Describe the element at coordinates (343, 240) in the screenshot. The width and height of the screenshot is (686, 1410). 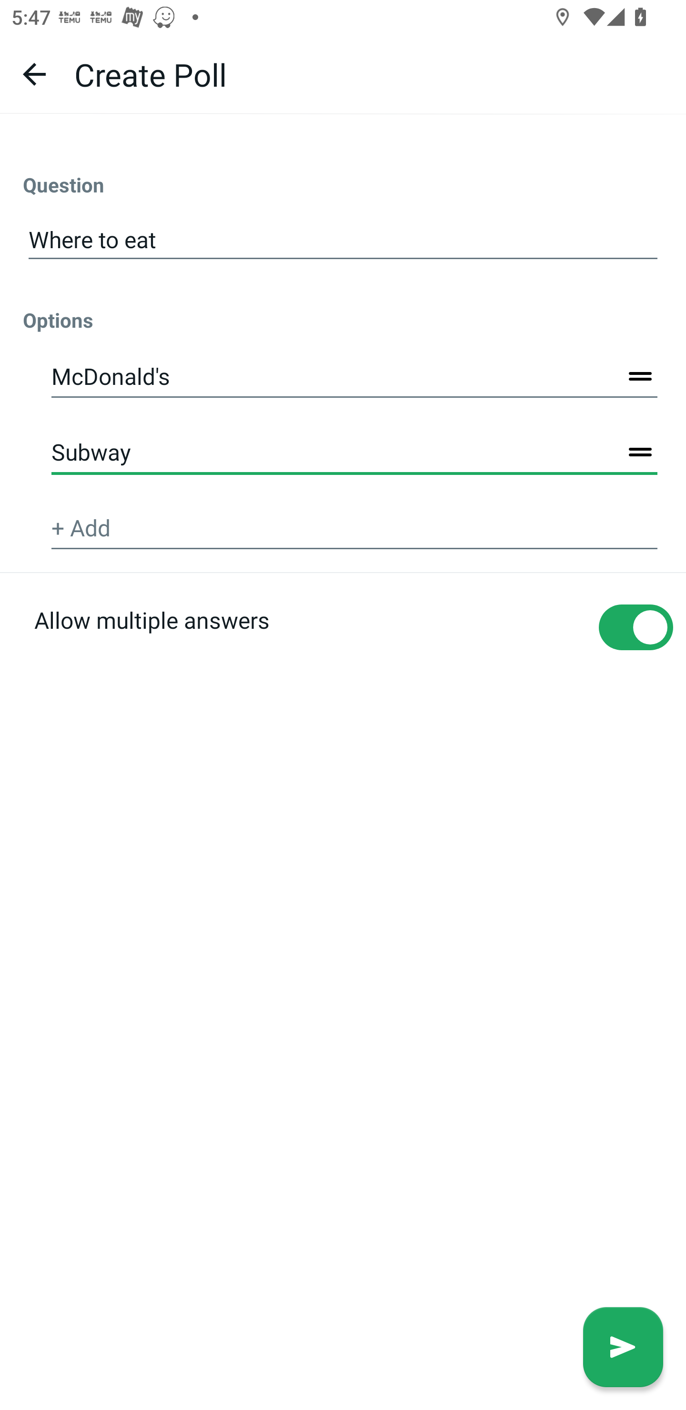
I see `Where to eat` at that location.